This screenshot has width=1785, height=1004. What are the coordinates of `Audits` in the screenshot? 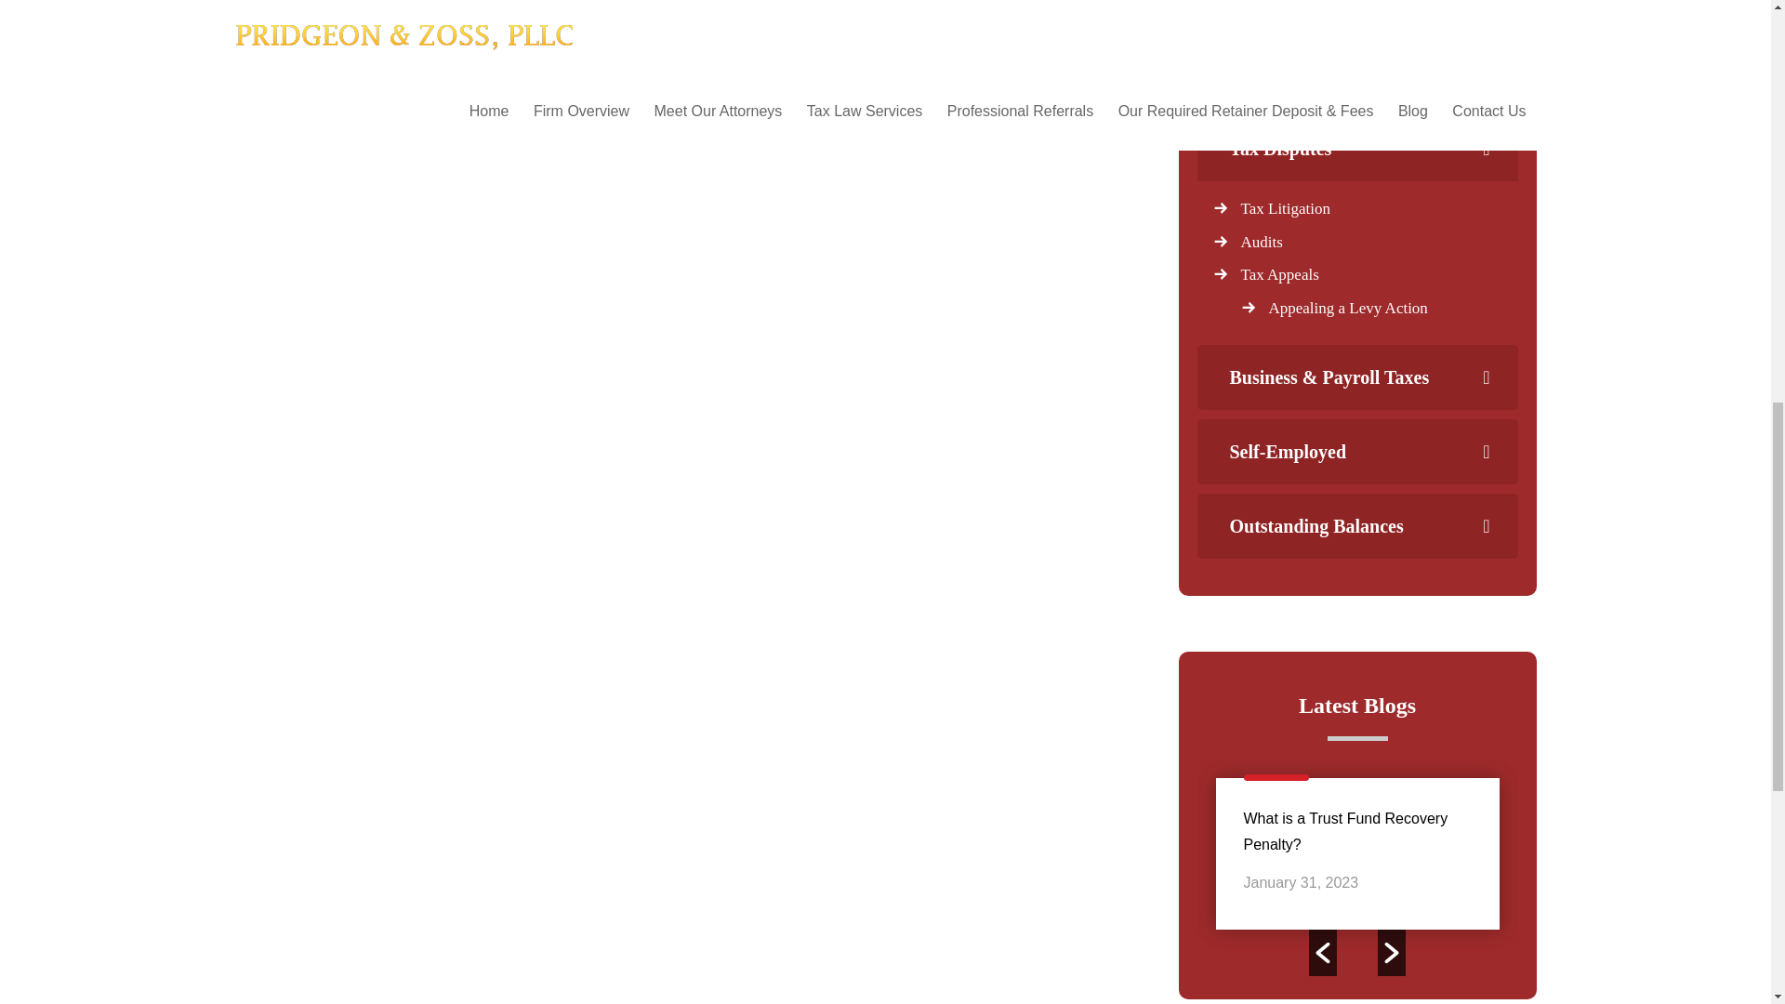 It's located at (1261, 240).